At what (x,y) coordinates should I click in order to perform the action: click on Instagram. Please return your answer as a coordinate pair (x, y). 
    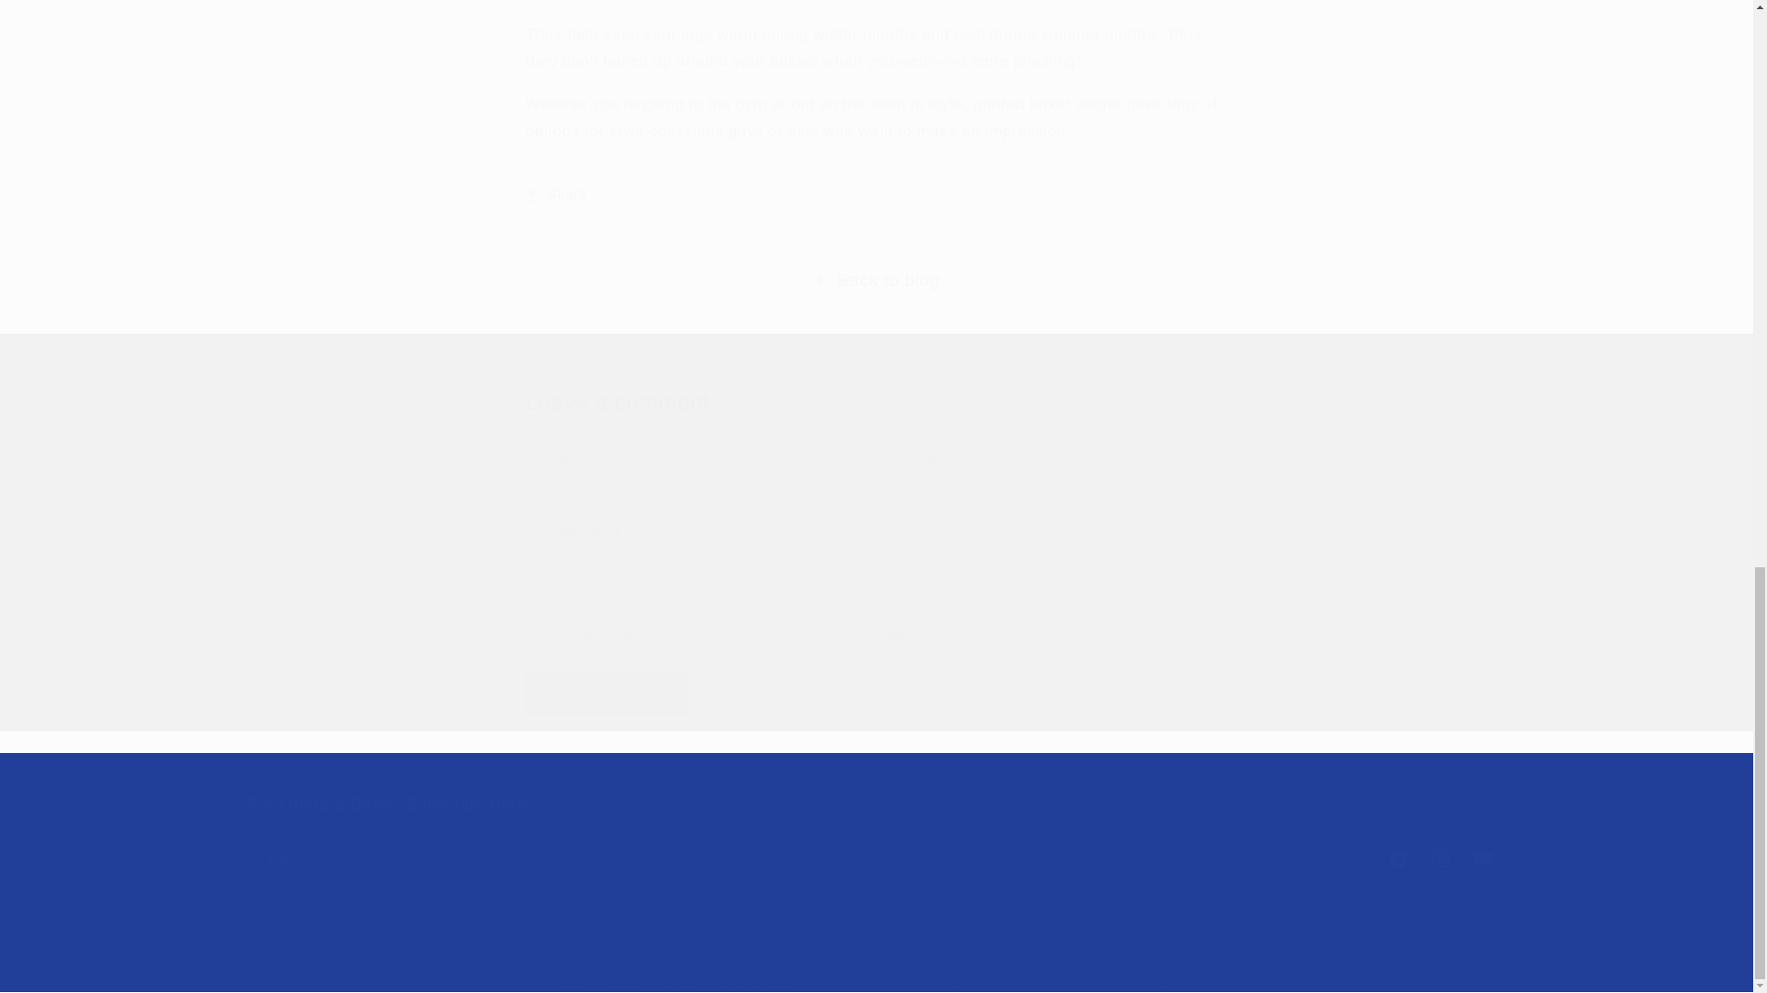
    Looking at the image, I should click on (1441, 859).